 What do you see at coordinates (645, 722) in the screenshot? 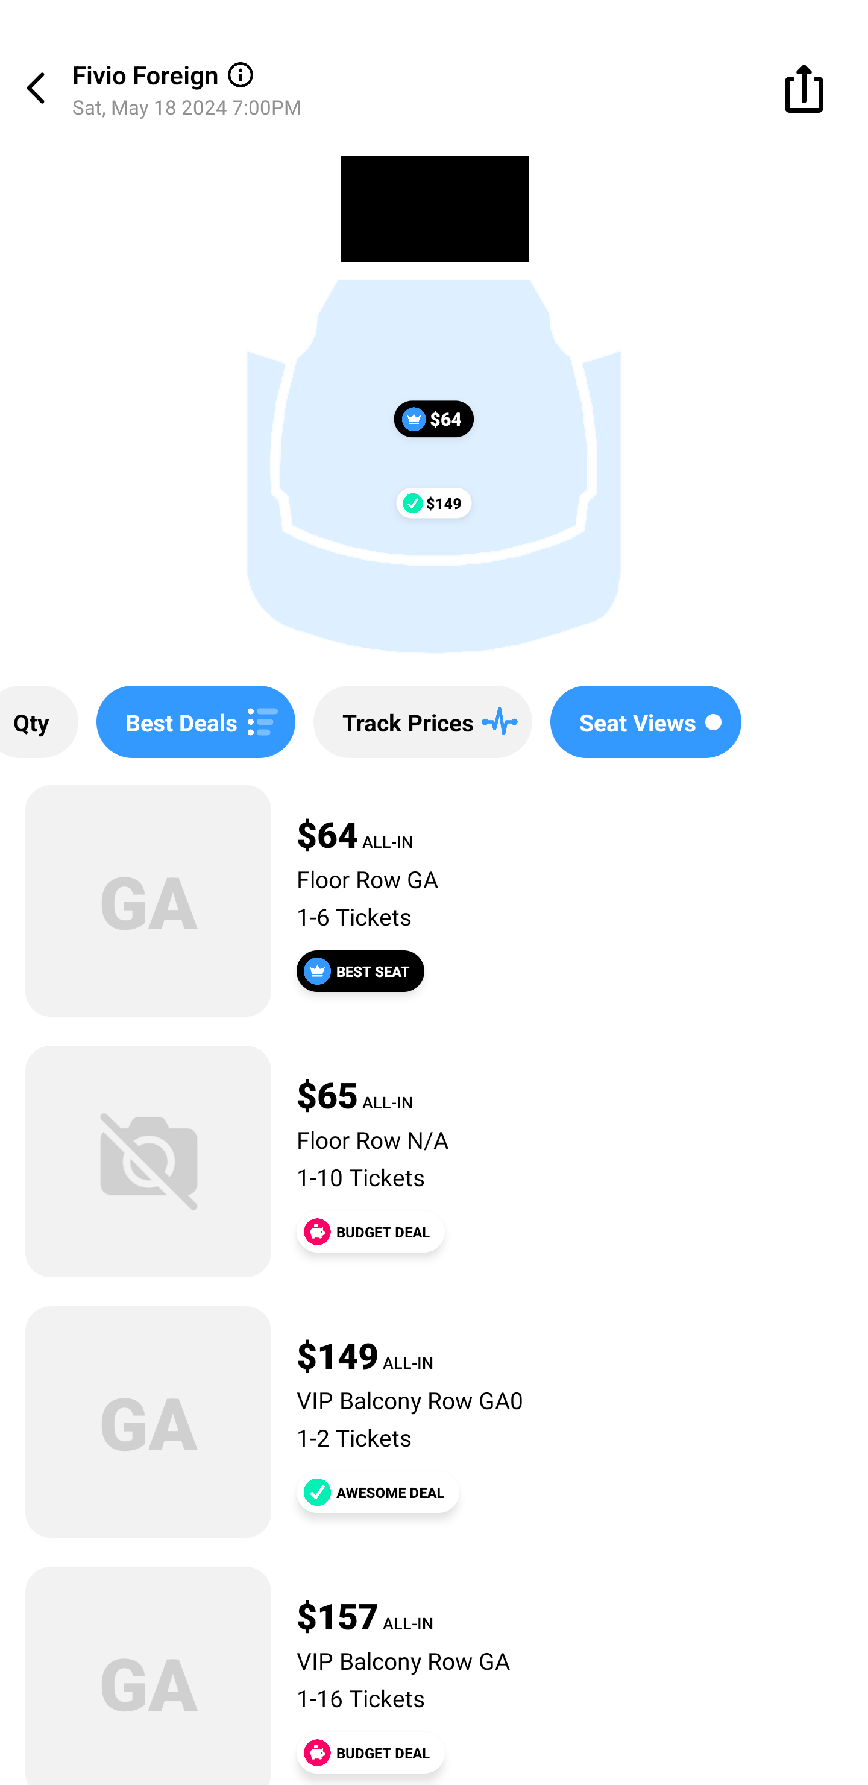
I see `Seat Views` at bounding box center [645, 722].